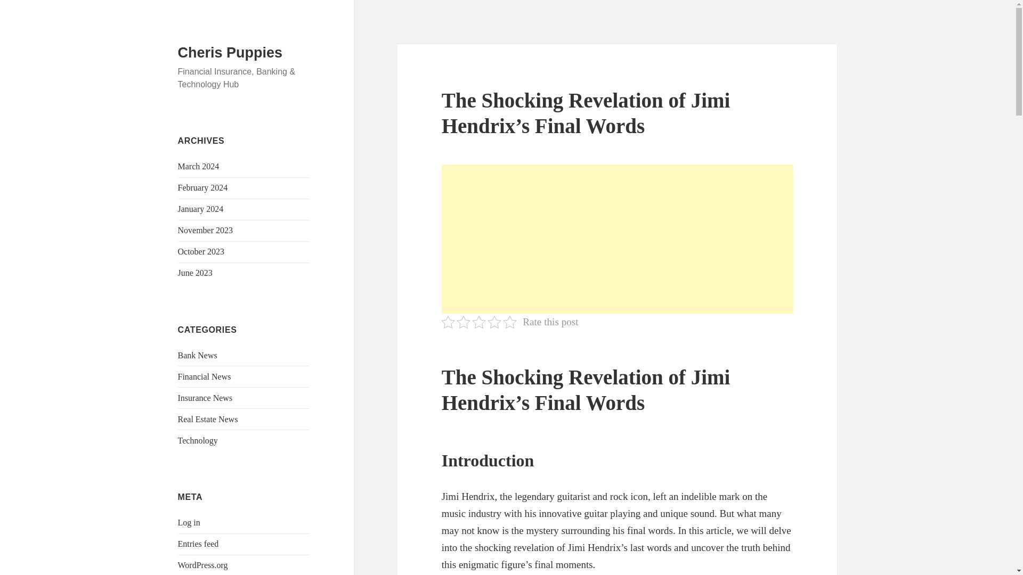 The width and height of the screenshot is (1023, 575). Describe the element at coordinates (199, 166) in the screenshot. I see `March 2024` at that location.